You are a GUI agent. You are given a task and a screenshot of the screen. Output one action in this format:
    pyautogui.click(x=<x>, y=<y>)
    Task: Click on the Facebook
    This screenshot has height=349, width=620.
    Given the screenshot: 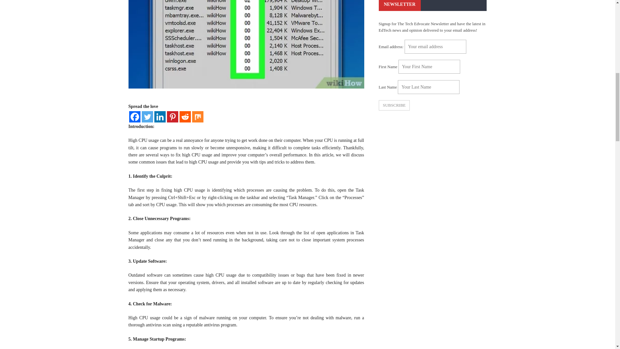 What is the action you would take?
    pyautogui.click(x=135, y=117)
    